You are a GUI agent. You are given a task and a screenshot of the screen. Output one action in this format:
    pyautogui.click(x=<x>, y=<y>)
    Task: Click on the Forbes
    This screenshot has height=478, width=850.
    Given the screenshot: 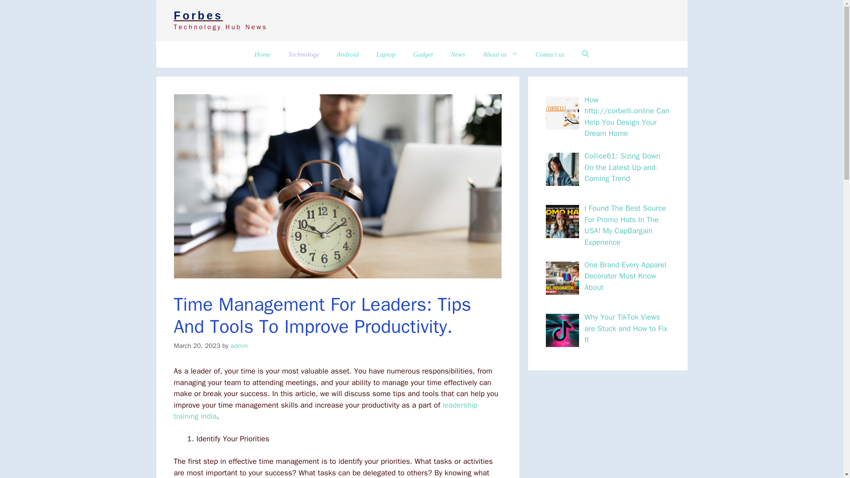 What is the action you would take?
    pyautogui.click(x=198, y=15)
    